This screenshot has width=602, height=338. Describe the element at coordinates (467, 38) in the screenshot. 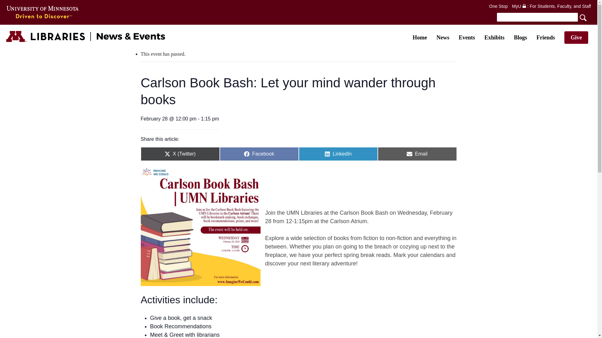

I see `Events` at that location.